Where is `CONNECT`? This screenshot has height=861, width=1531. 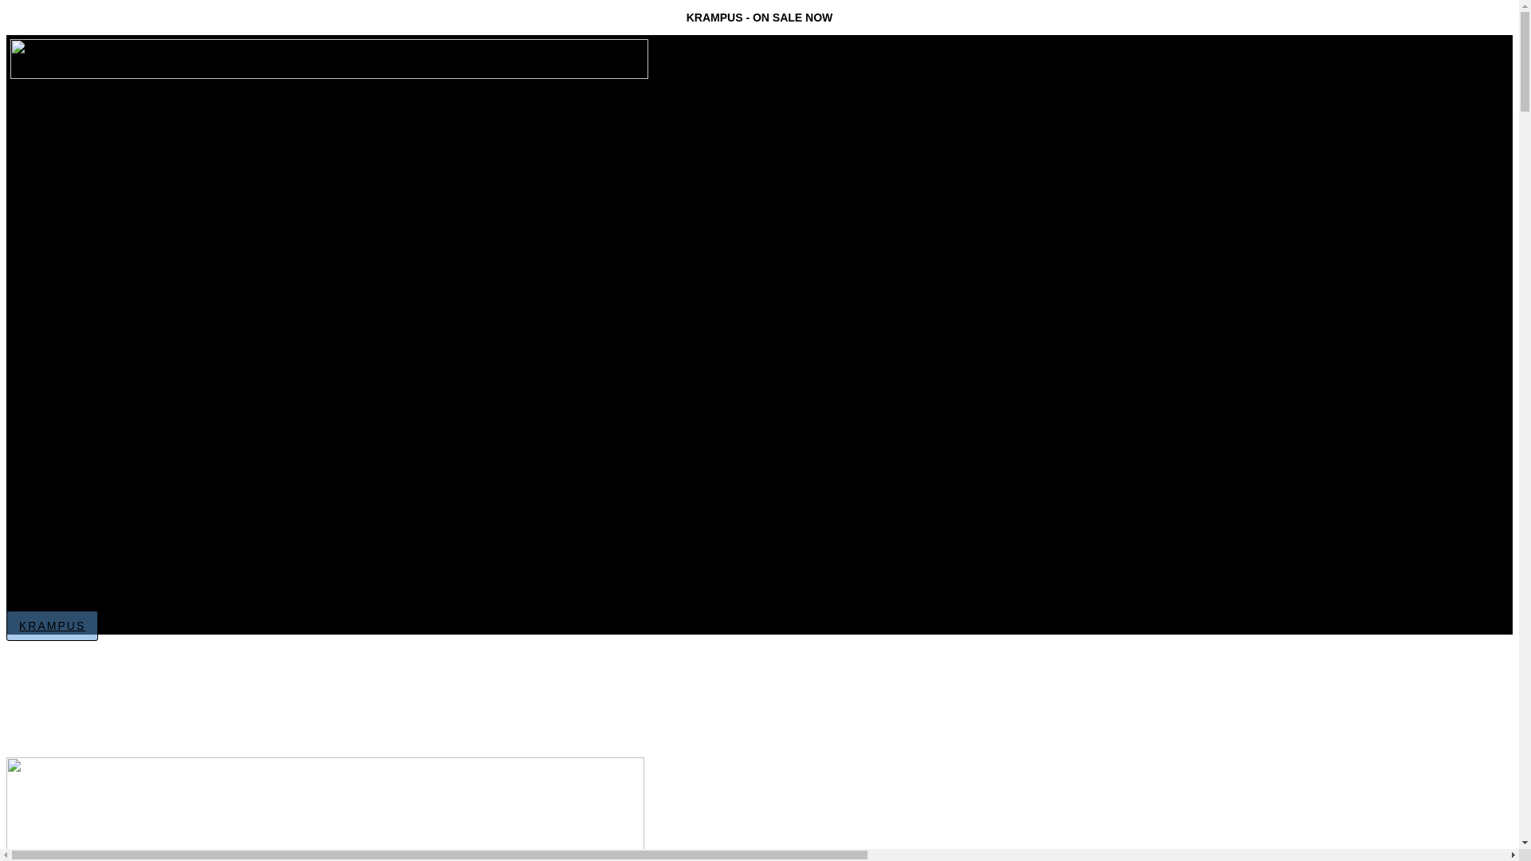
CONNECT is located at coordinates (91, 319).